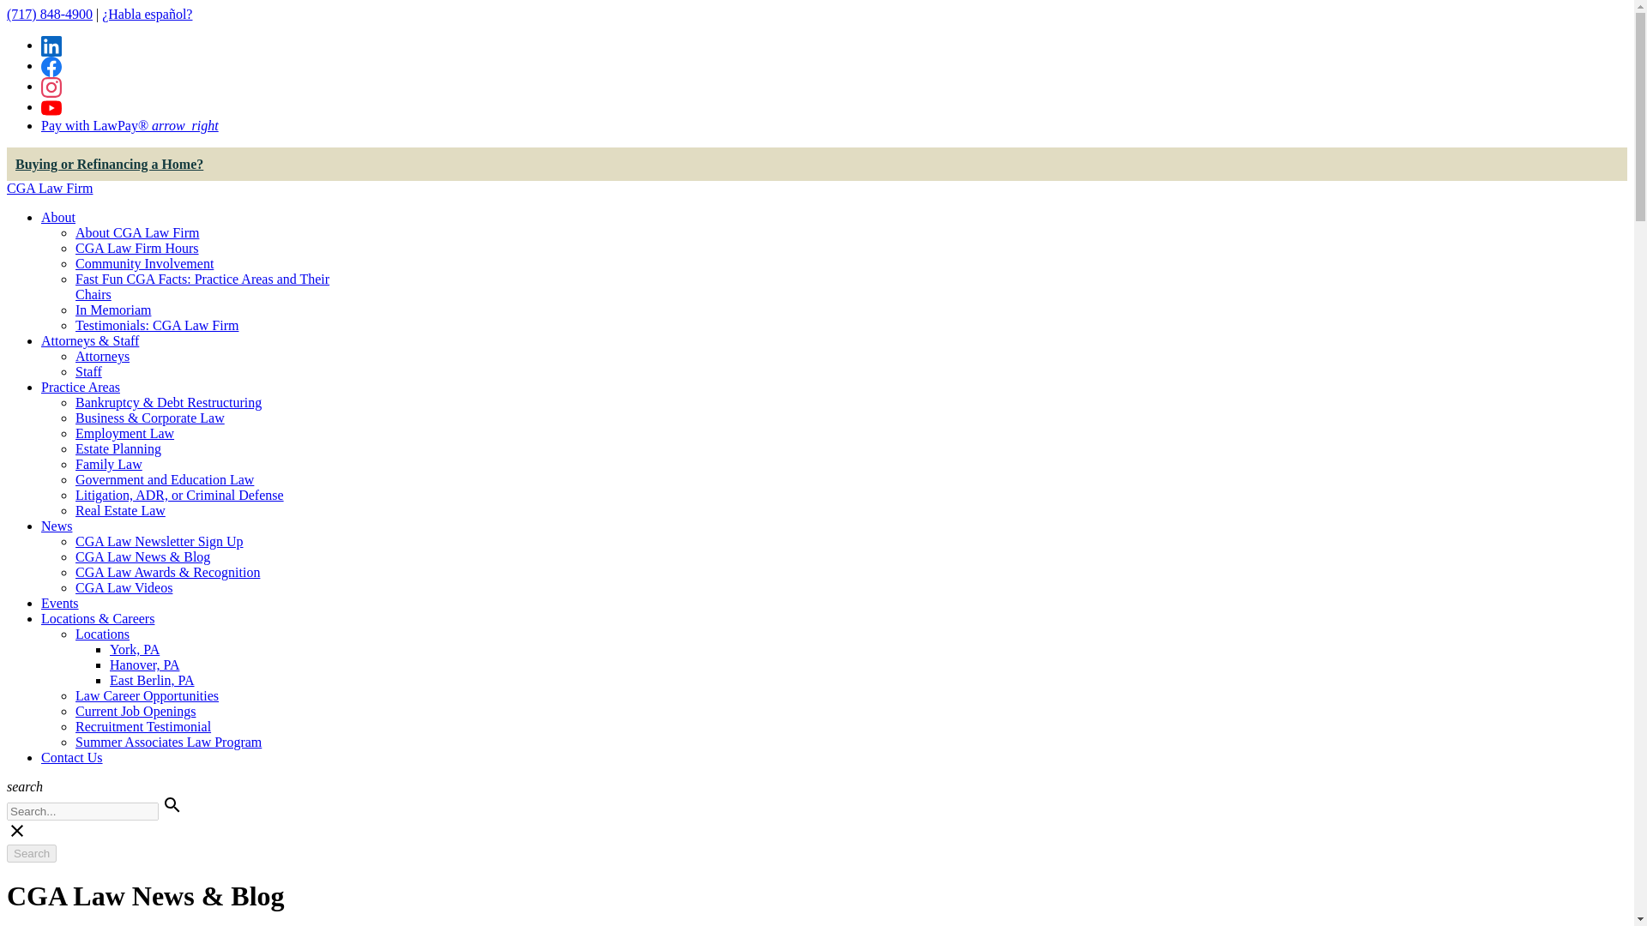 This screenshot has height=926, width=1647. Describe the element at coordinates (51, 108) in the screenshot. I see `YouTube` at that location.